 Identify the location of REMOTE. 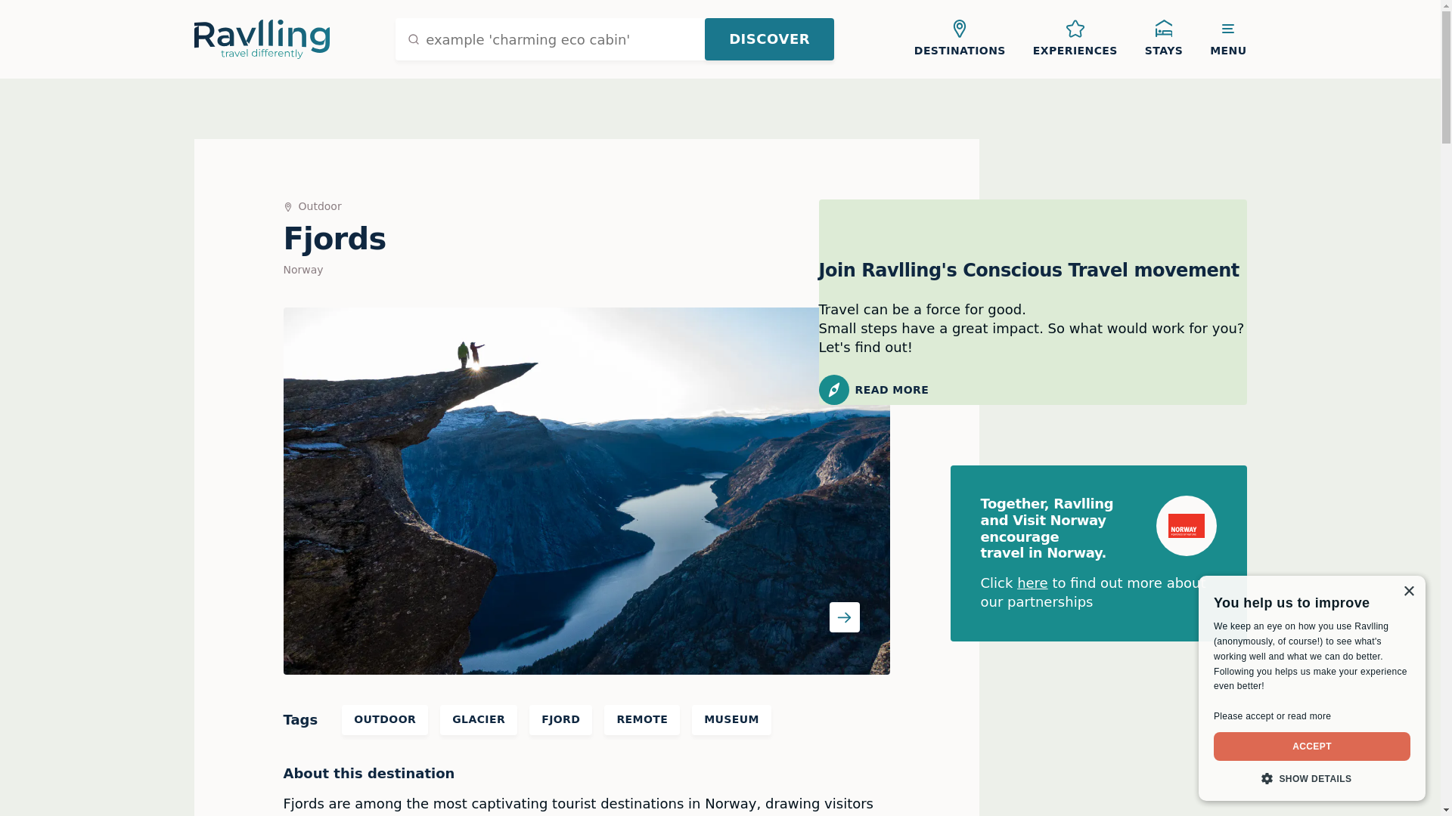
(641, 720).